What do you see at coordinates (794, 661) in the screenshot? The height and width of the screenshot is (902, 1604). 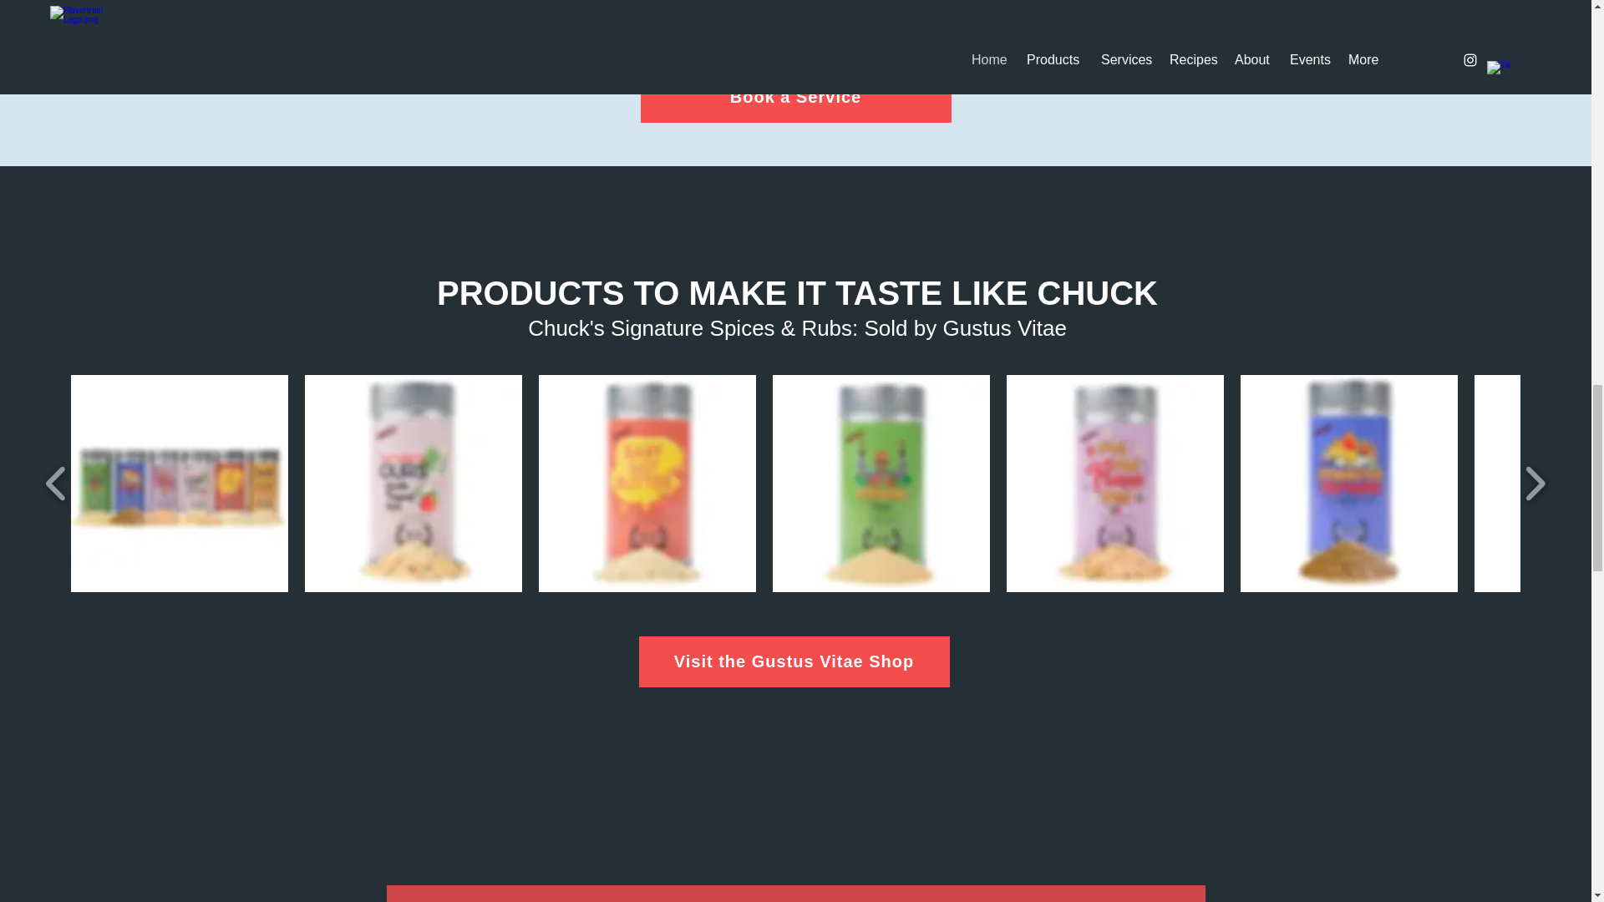 I see `Visit the Gustus Vitae Shop` at bounding box center [794, 661].